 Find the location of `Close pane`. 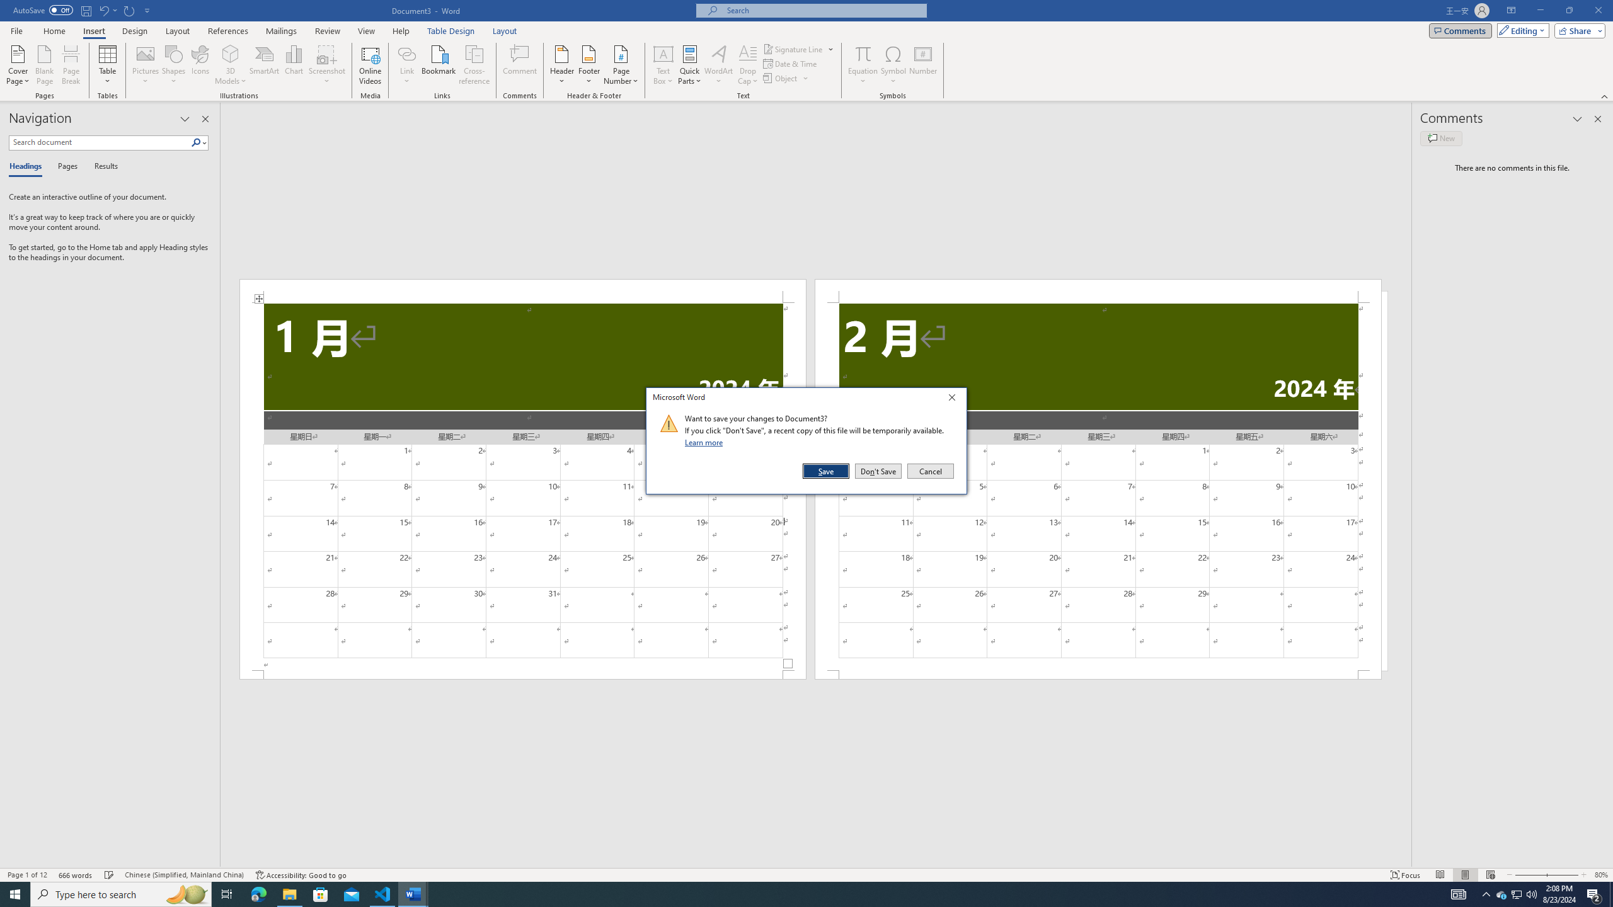

Close pane is located at coordinates (205, 119).